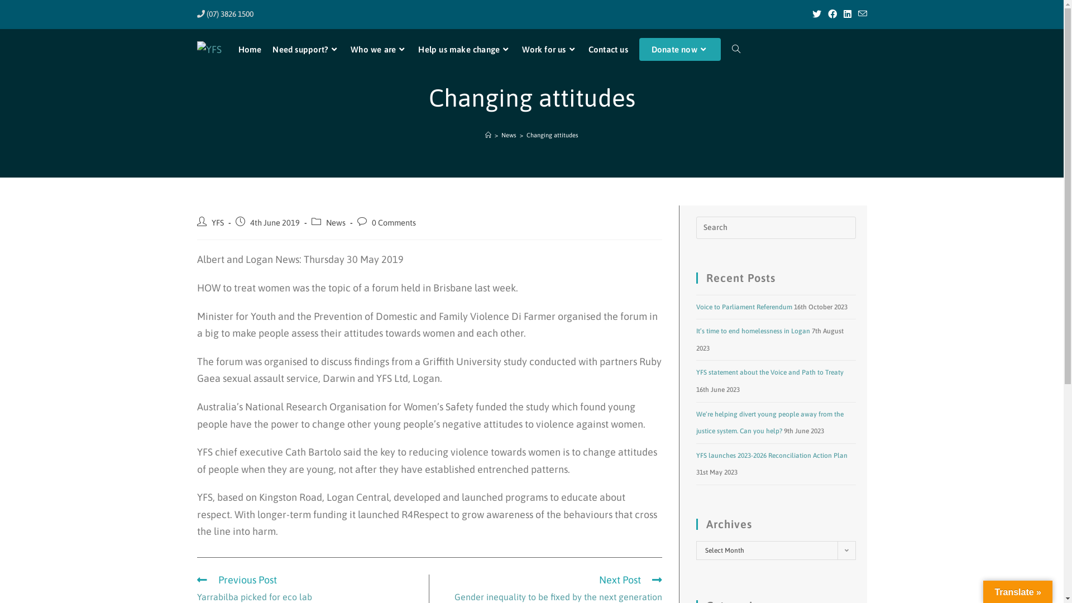 This screenshot has width=1072, height=603. What do you see at coordinates (217, 222) in the screenshot?
I see `YFS` at bounding box center [217, 222].